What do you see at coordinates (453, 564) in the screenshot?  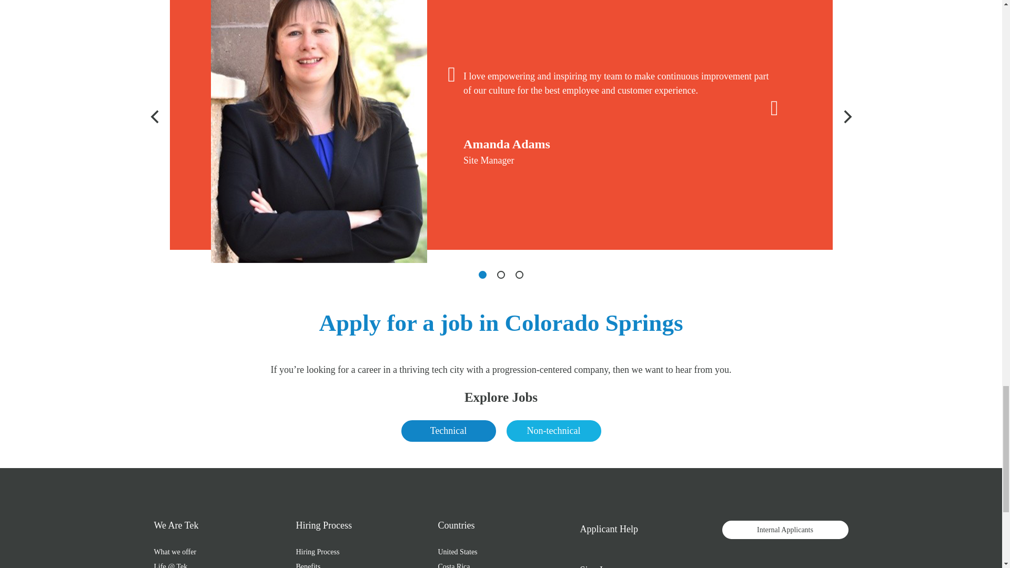 I see `Costa Rica` at bounding box center [453, 564].